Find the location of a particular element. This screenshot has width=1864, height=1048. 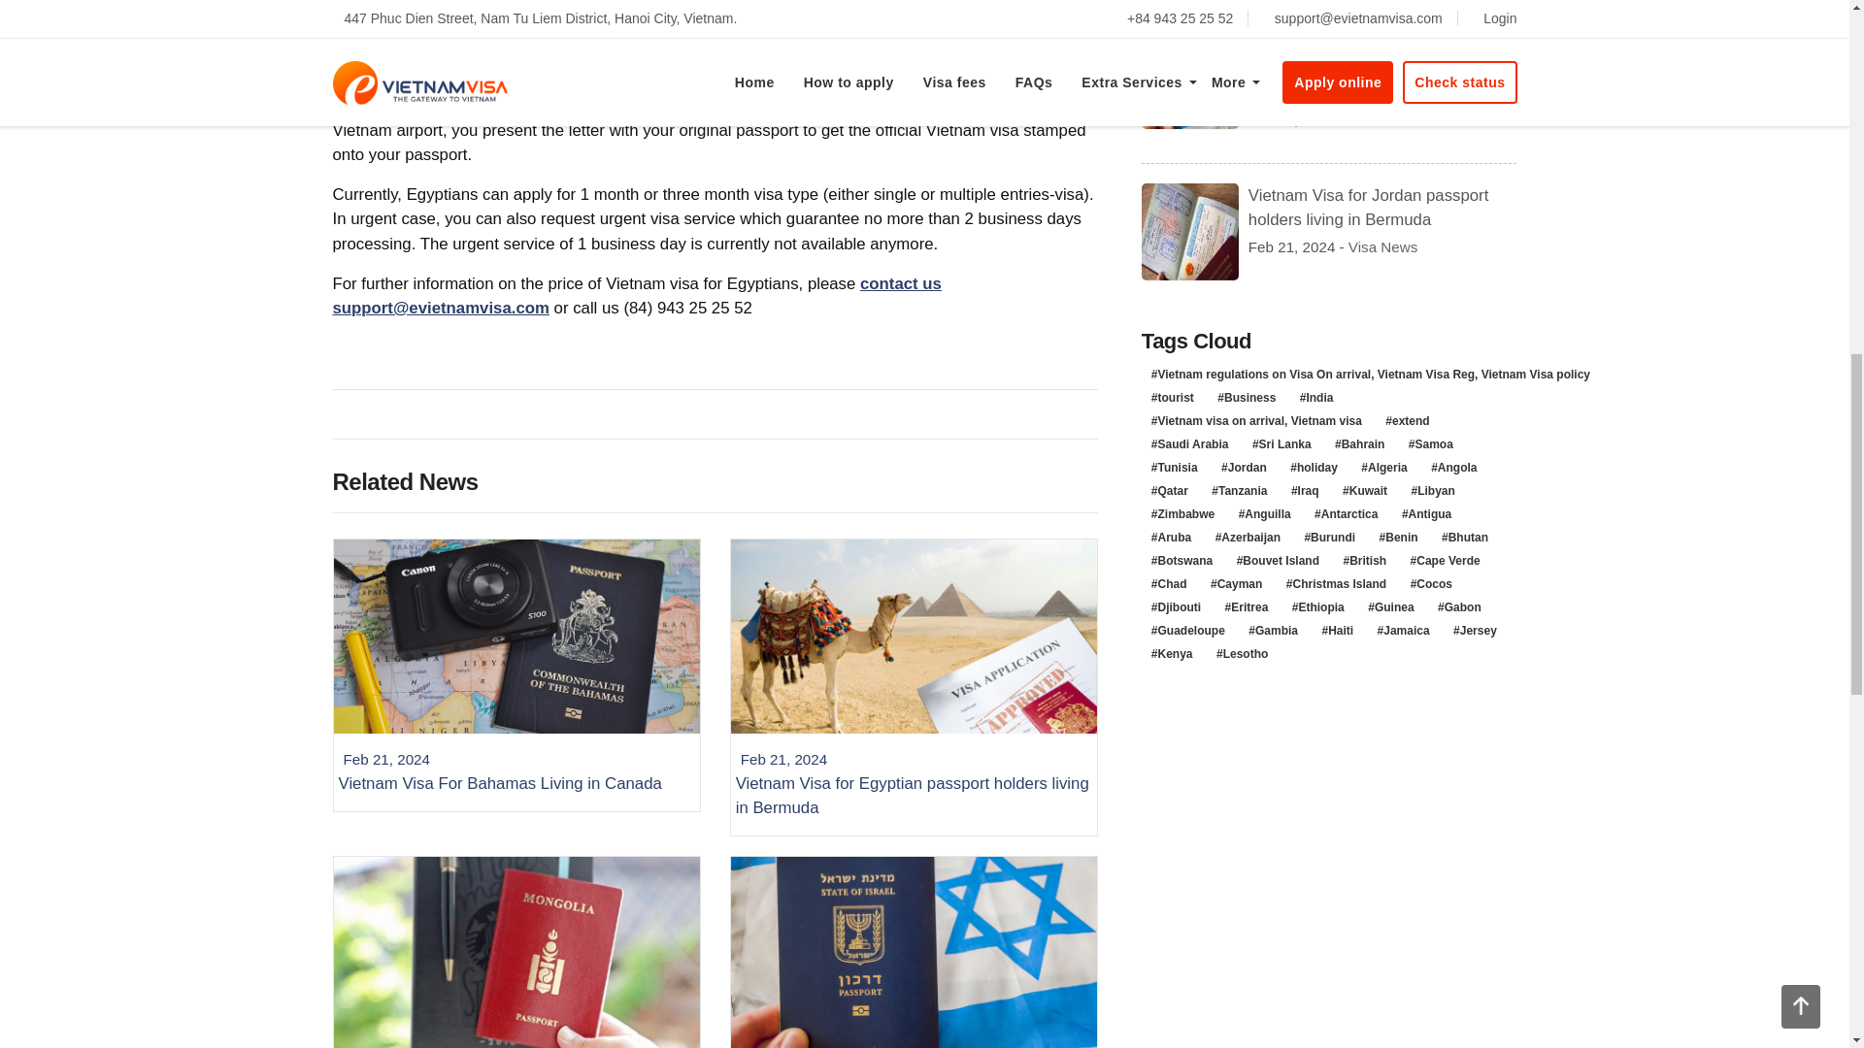

contact us is located at coordinates (900, 283).